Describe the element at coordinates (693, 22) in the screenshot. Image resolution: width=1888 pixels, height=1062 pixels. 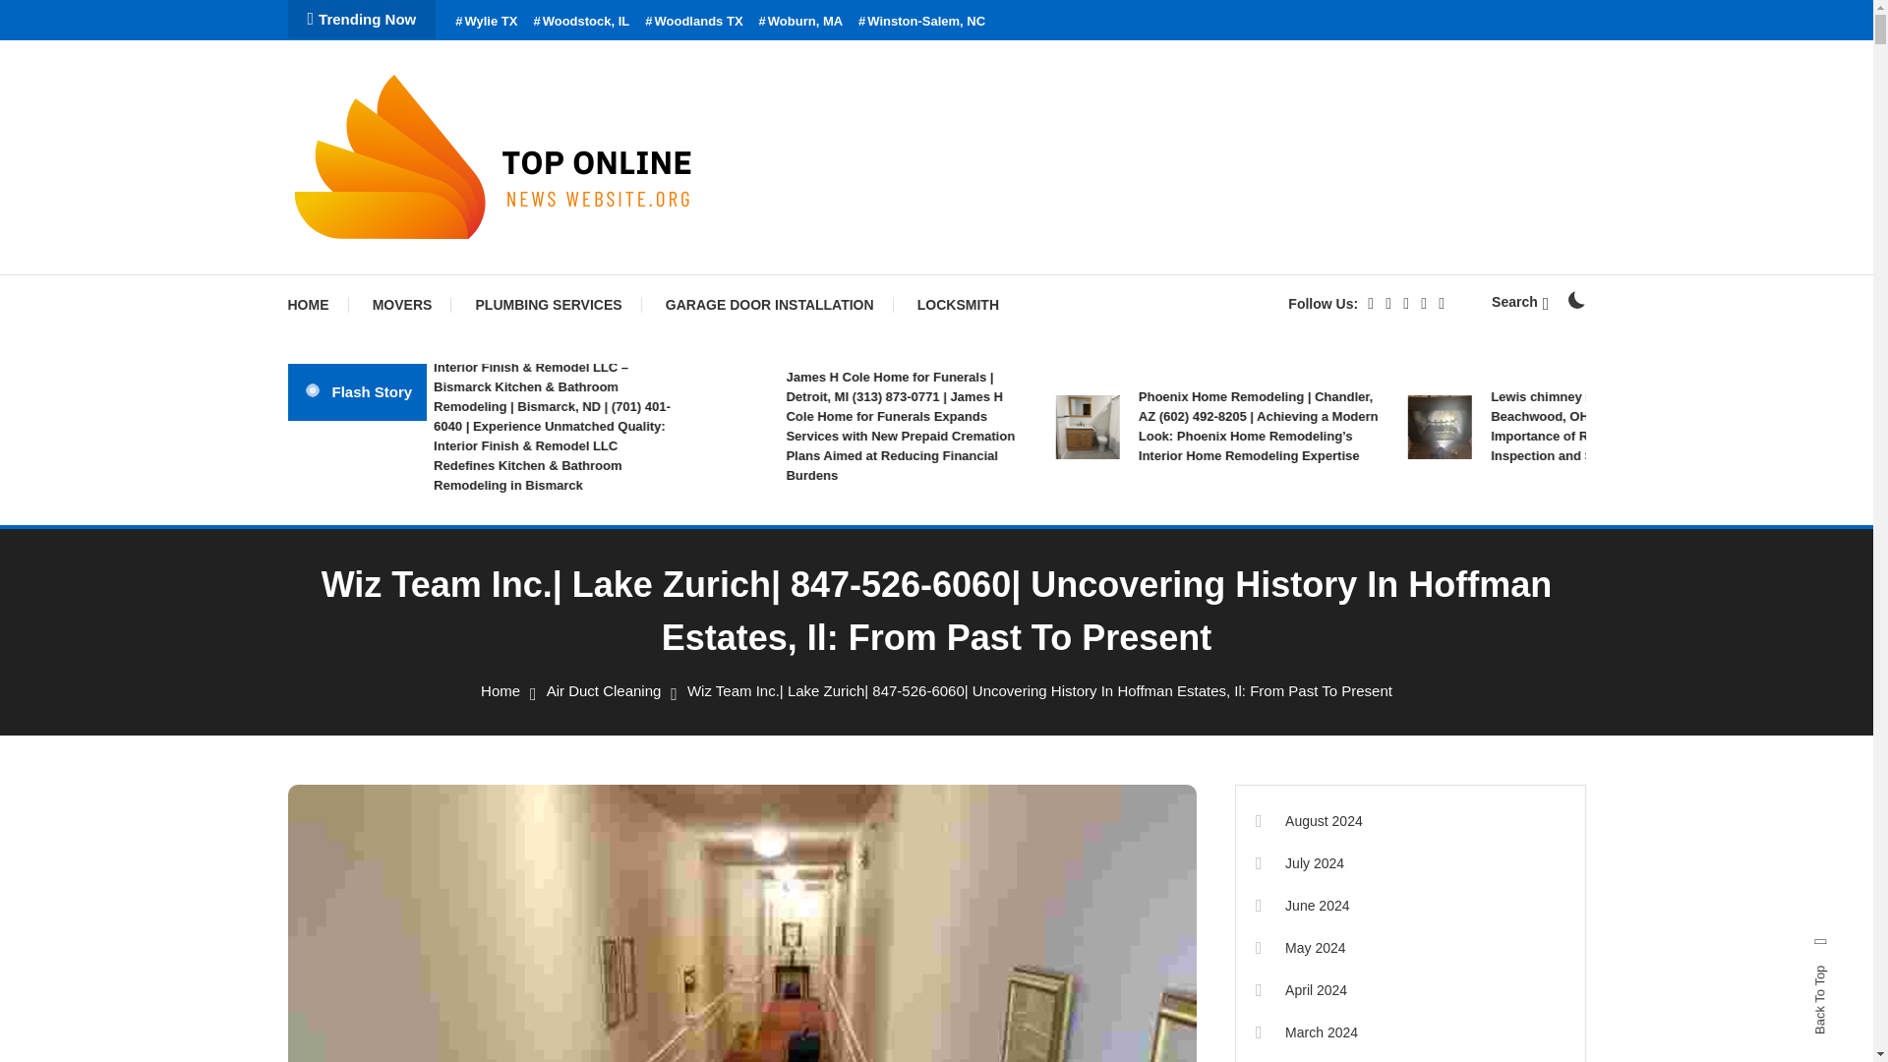
I see `Woodlands TX` at that location.